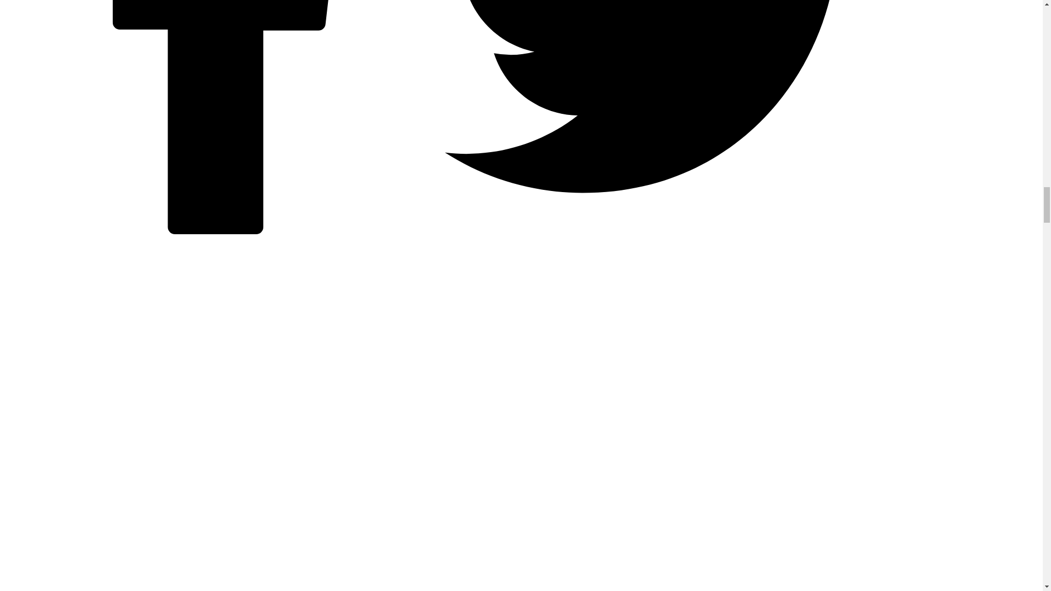  I want to click on Share on Facebook, so click(224, 231).